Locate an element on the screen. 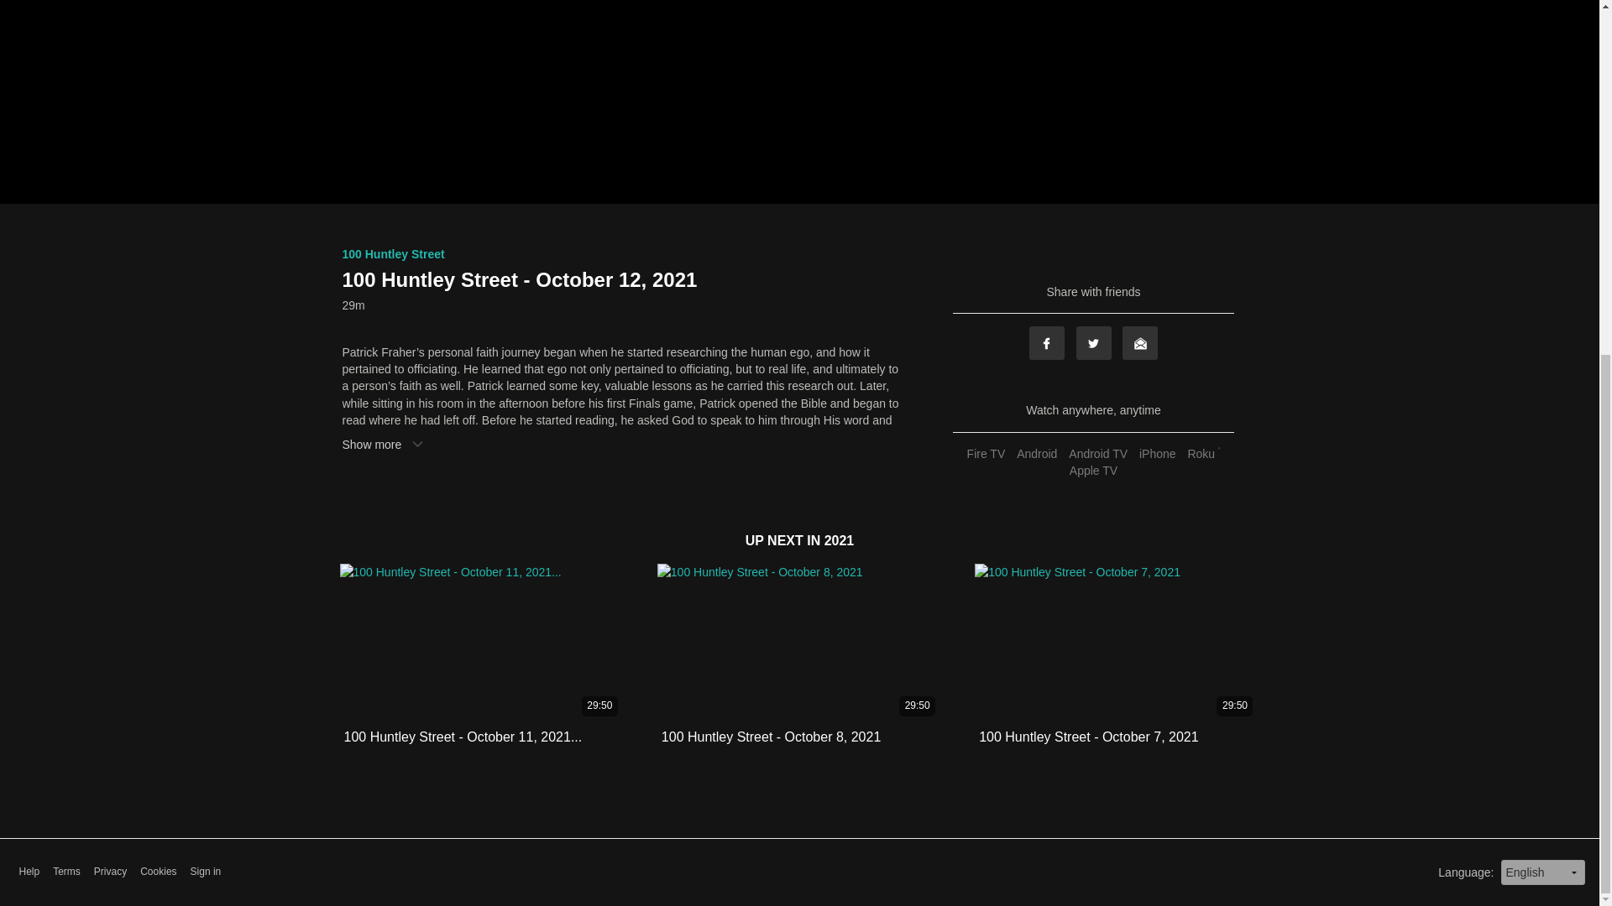  100 Huntley Street - October 8, 2021 is located at coordinates (771, 737).